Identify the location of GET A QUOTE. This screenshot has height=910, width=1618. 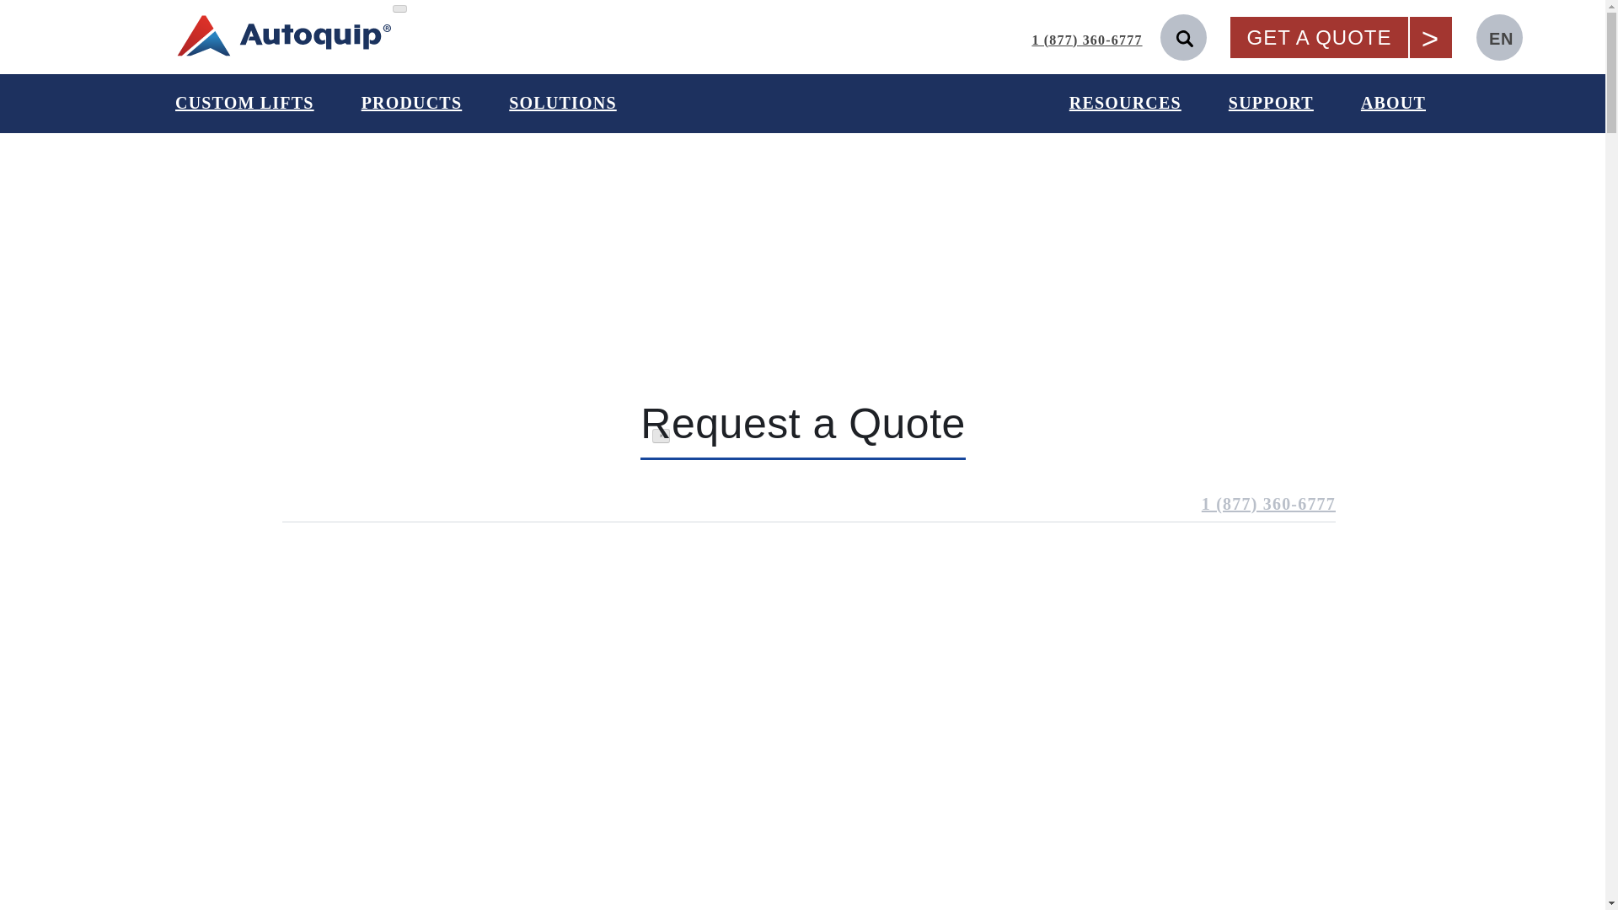
(1320, 37).